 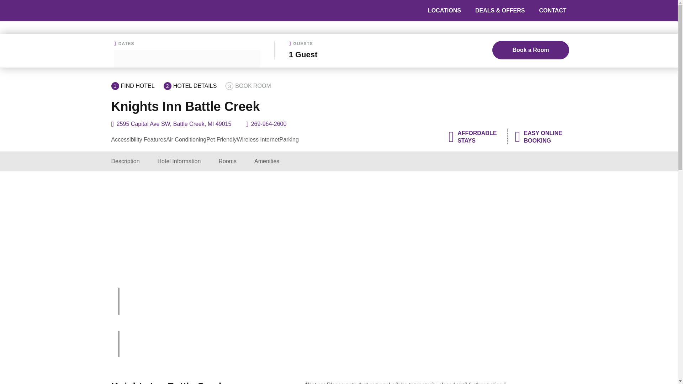 I want to click on 2595 Capital Ave SW, Battle Creek, MI 49015, so click(x=174, y=124).